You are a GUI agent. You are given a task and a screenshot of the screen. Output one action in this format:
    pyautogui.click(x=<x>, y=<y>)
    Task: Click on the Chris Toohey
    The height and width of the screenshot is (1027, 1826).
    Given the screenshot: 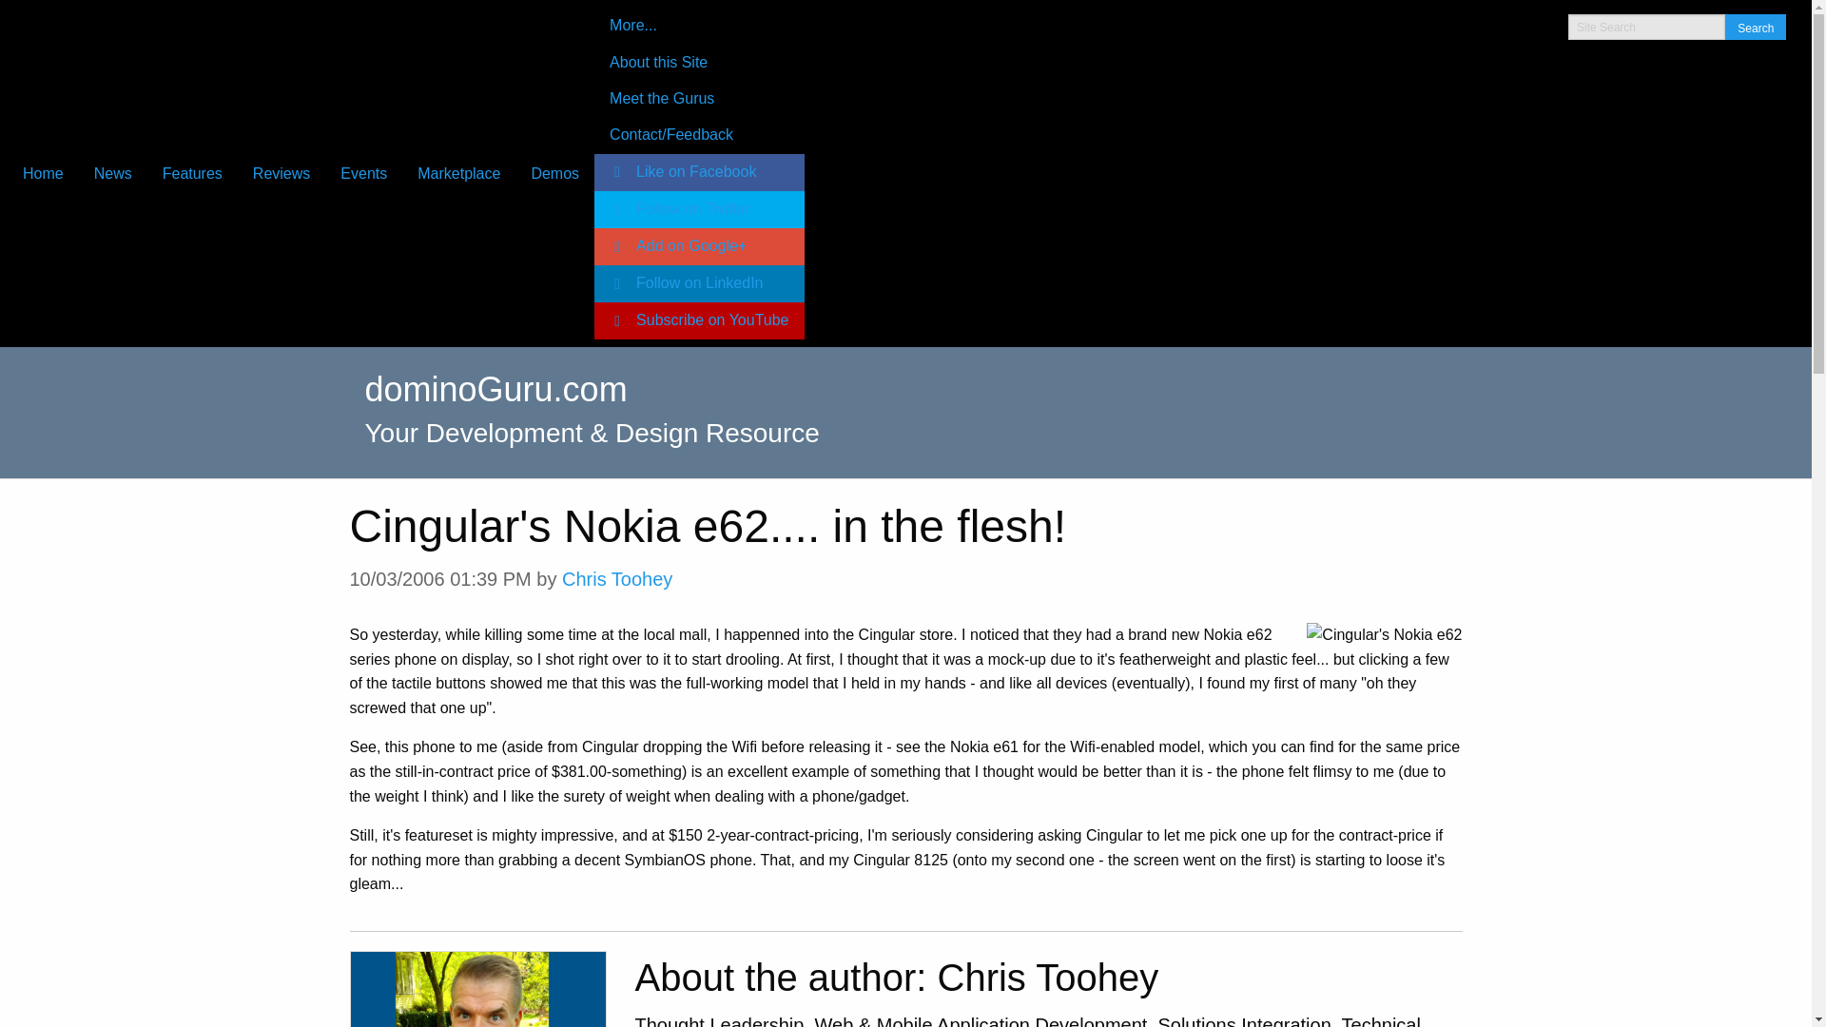 What is the action you would take?
    pyautogui.click(x=477, y=989)
    